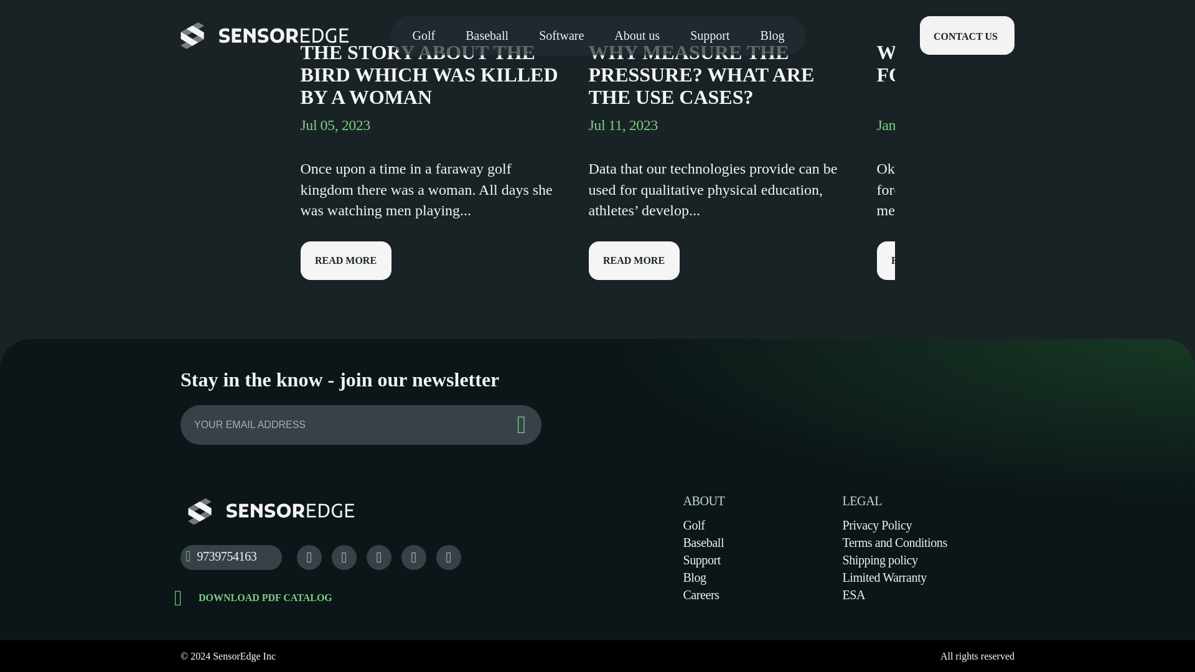 Image resolution: width=1195 pixels, height=672 pixels. Describe the element at coordinates (694, 577) in the screenshot. I see `Blog` at that location.